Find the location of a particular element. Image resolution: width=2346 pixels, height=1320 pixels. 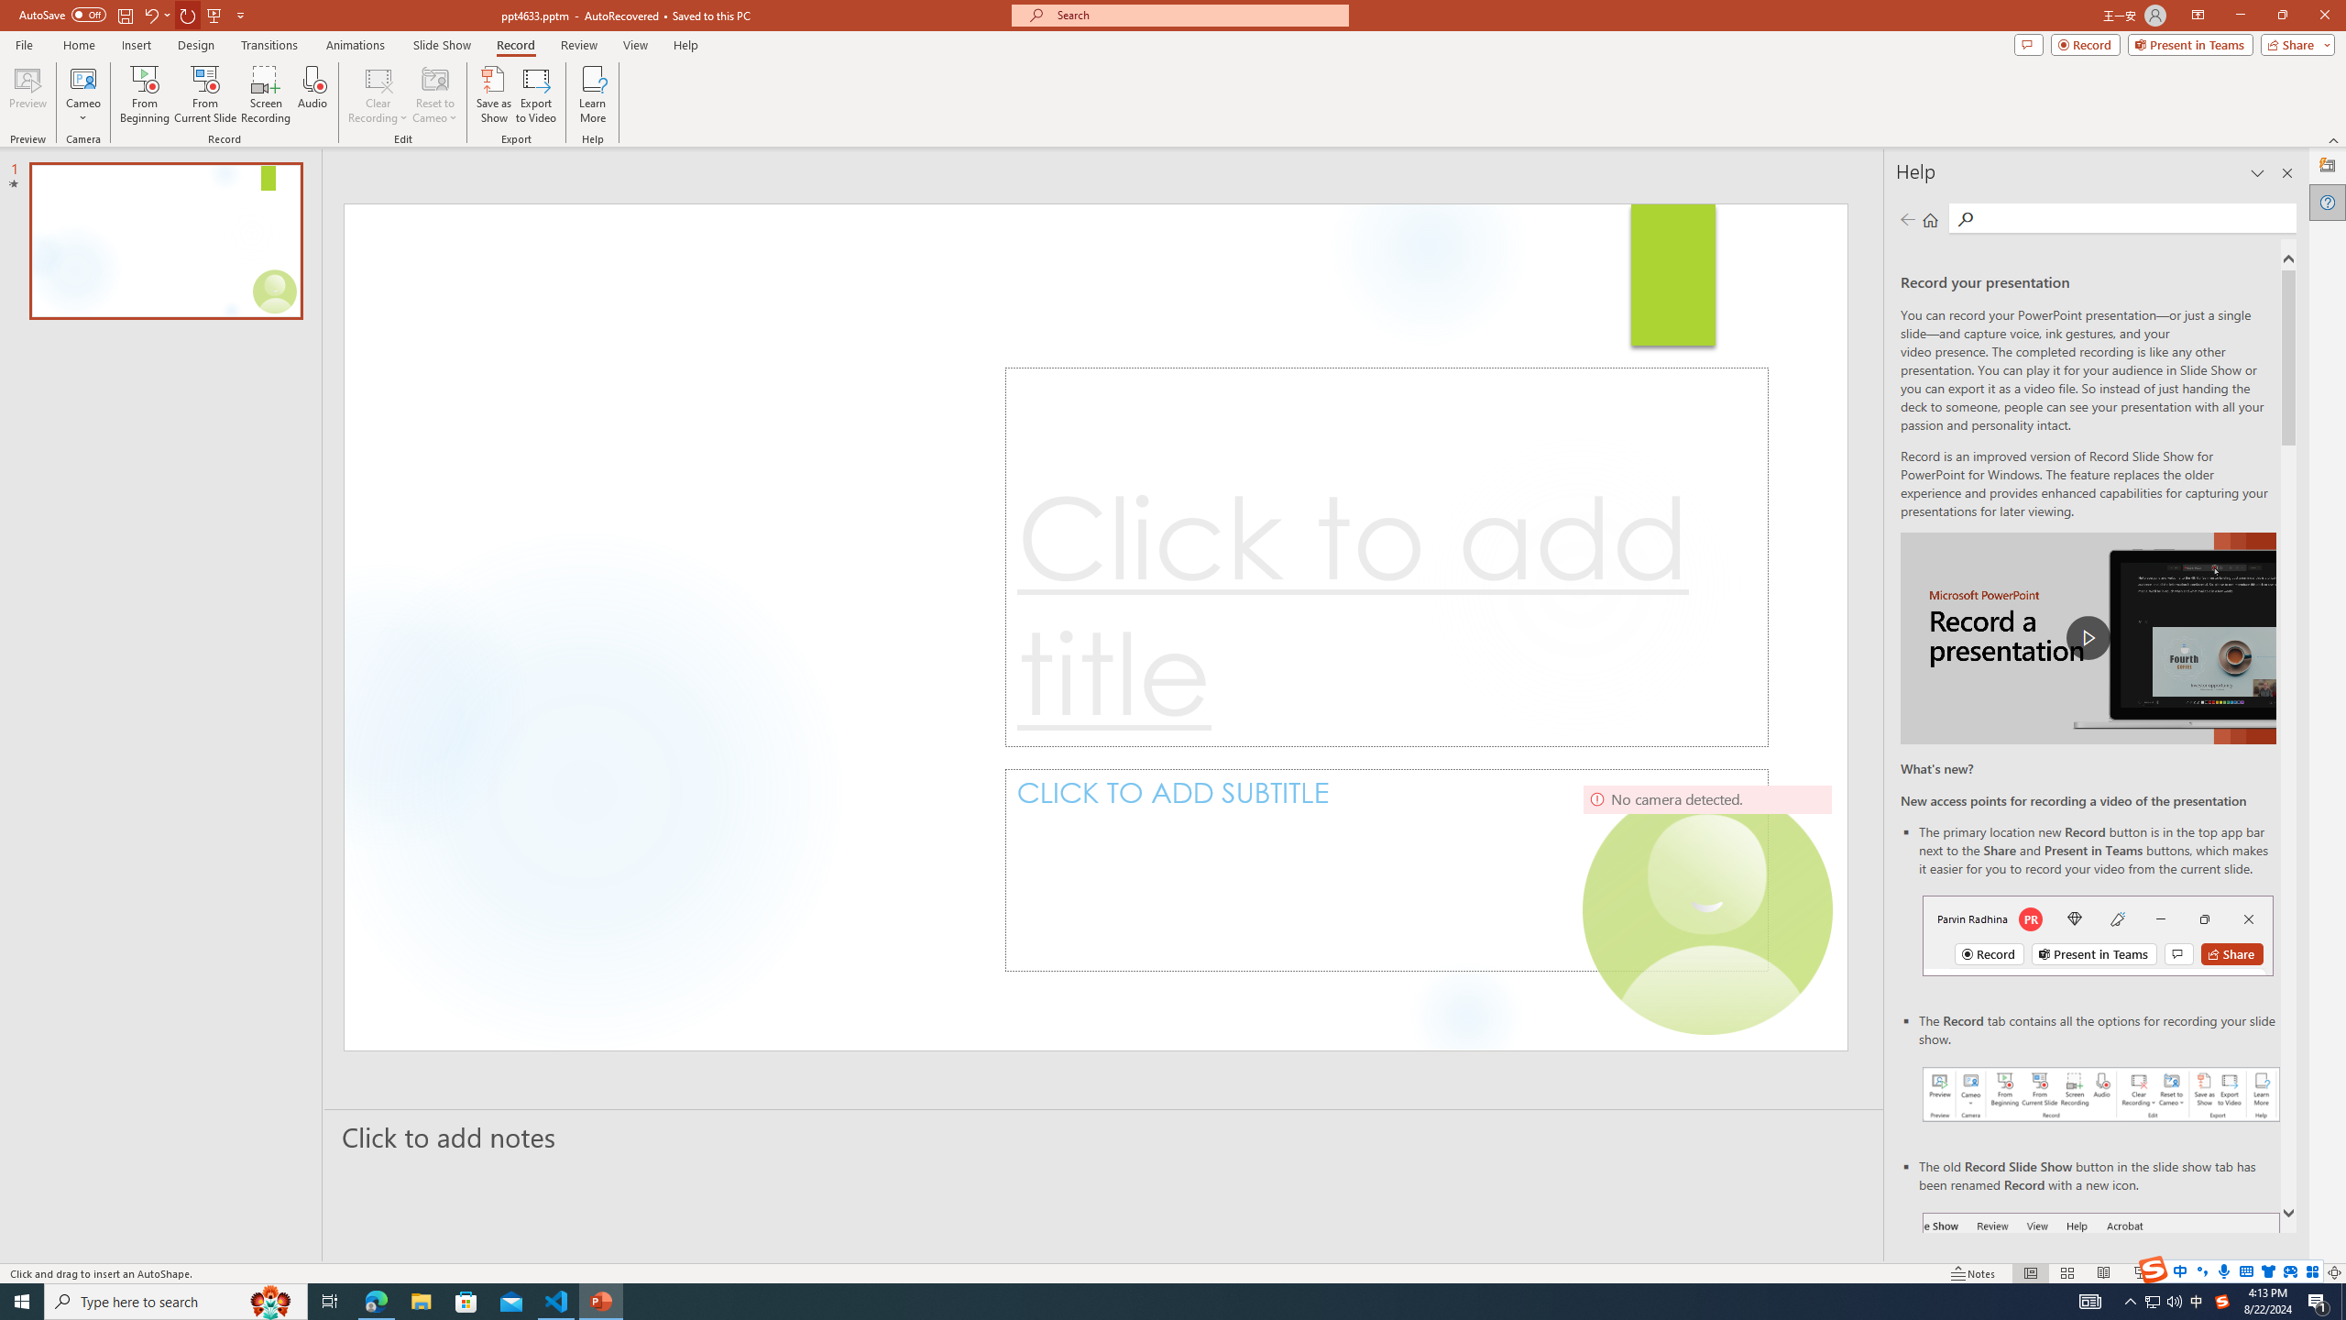

Reading View is located at coordinates (2104, 1273).